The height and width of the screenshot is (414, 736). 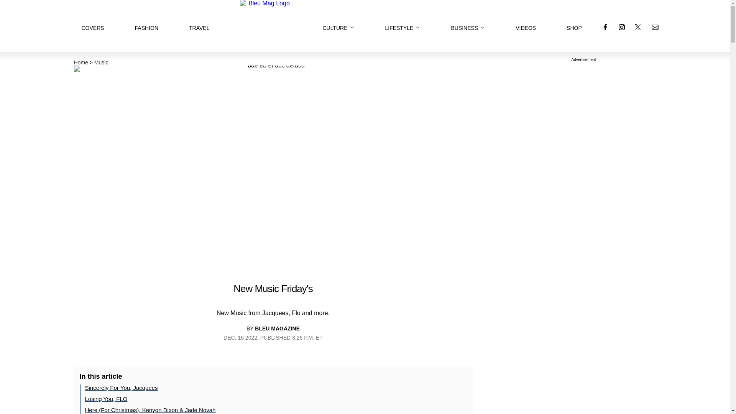 What do you see at coordinates (146, 25) in the screenshot?
I see `FASHION` at bounding box center [146, 25].